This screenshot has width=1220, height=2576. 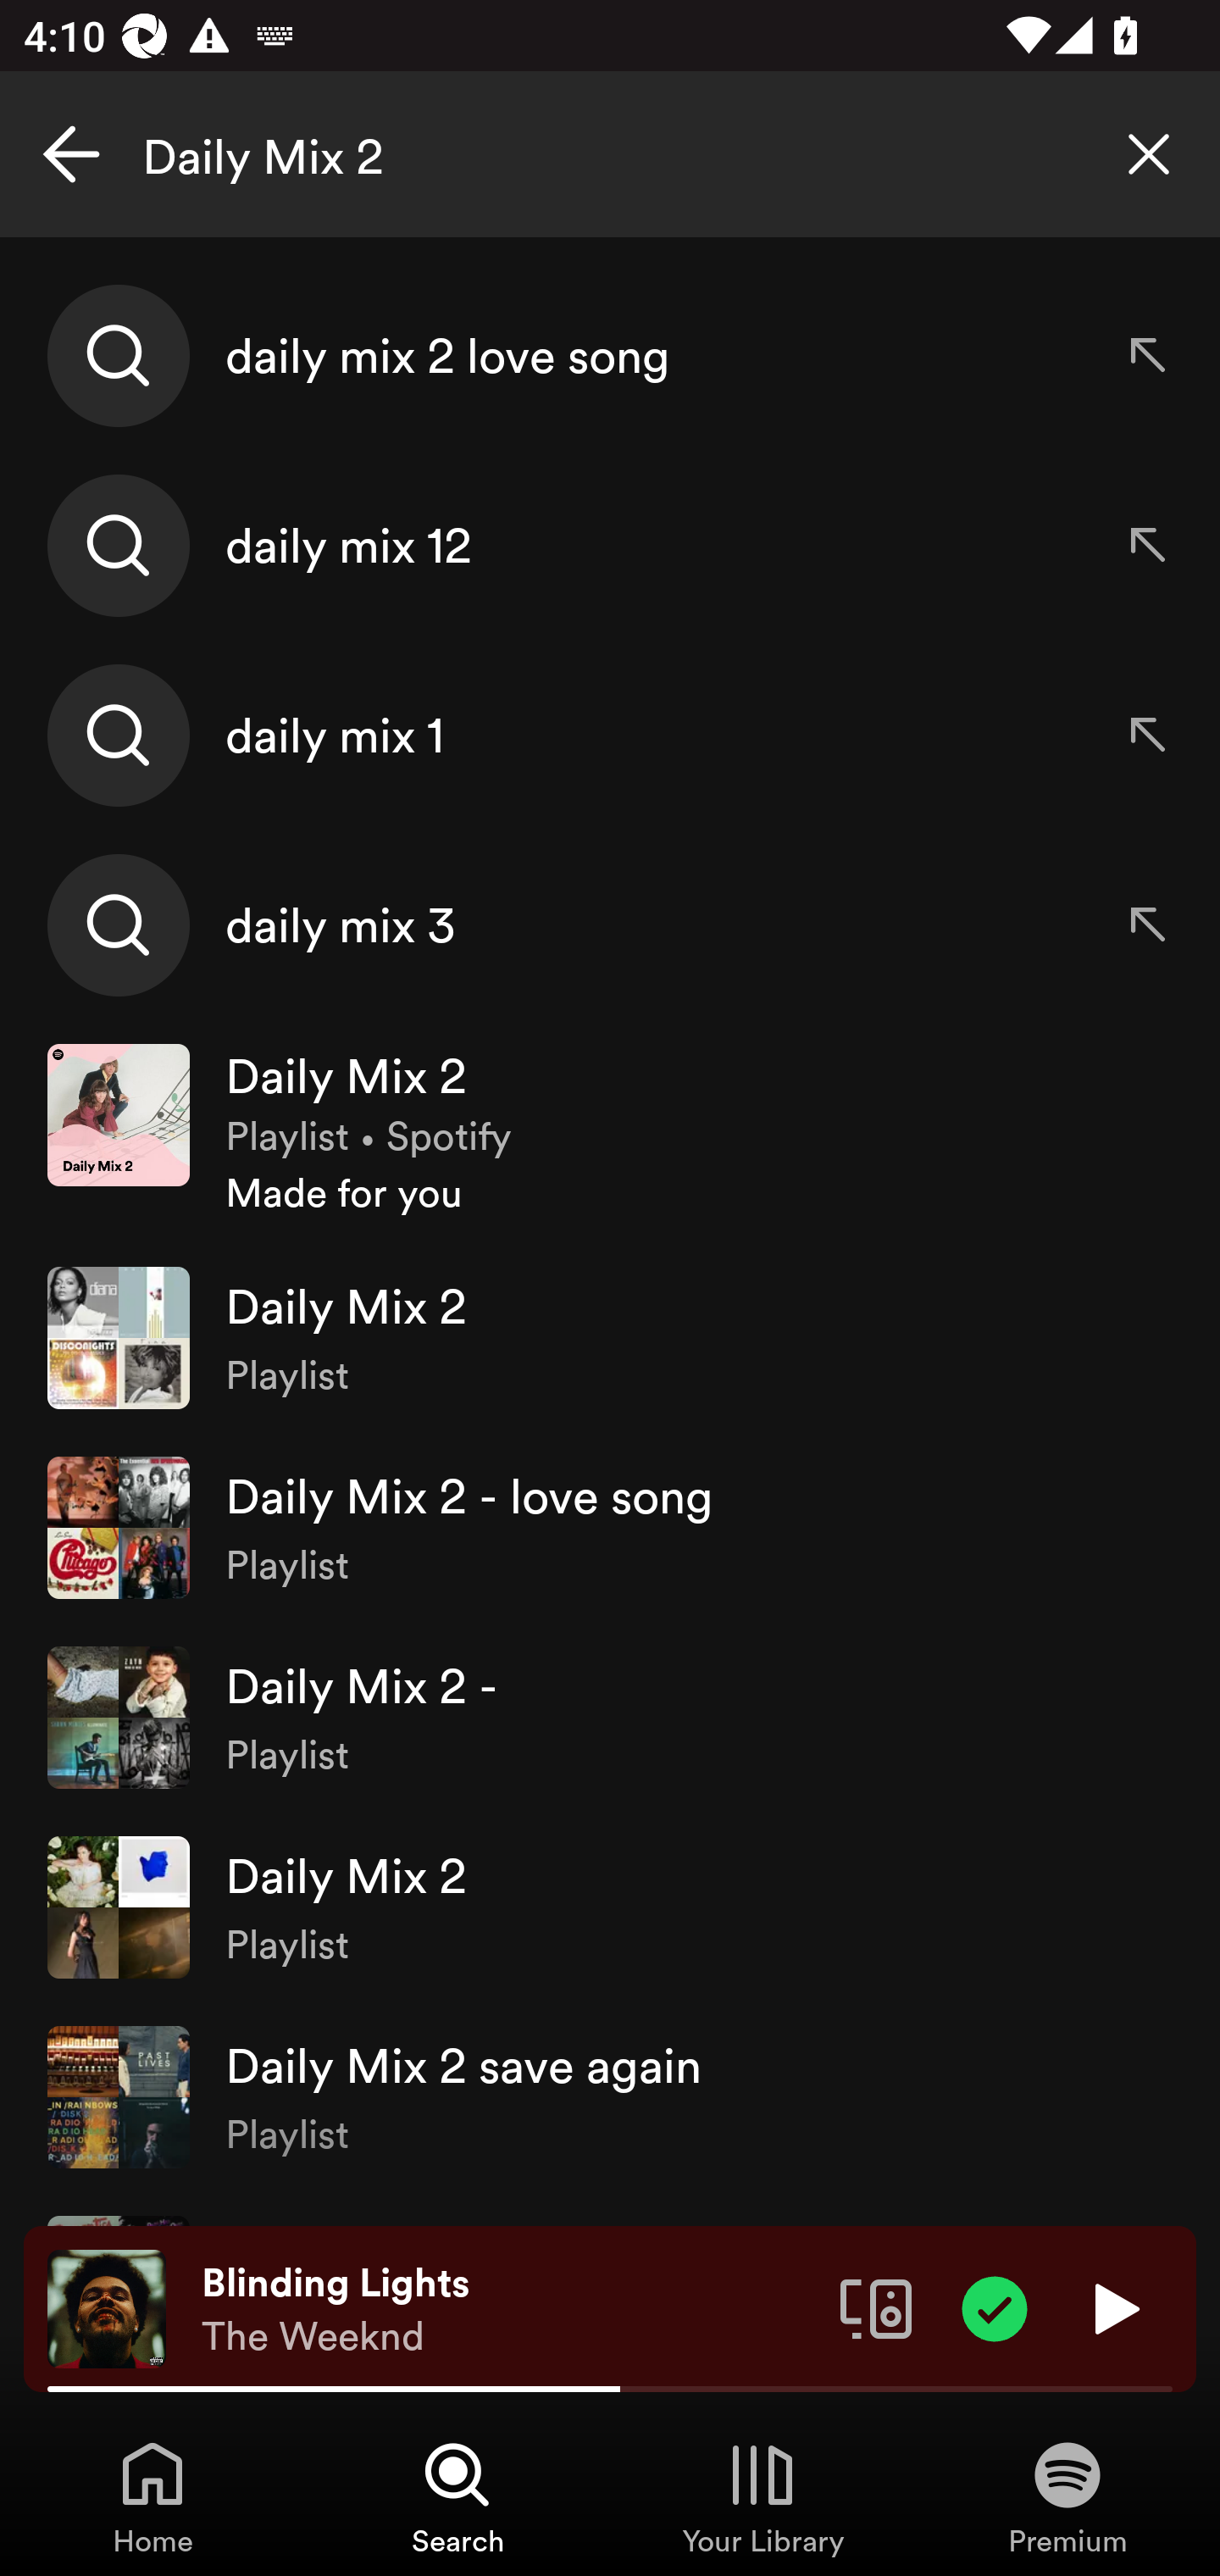 What do you see at coordinates (610, 2096) in the screenshot?
I see `Daily Mix 2 save again Playlist` at bounding box center [610, 2096].